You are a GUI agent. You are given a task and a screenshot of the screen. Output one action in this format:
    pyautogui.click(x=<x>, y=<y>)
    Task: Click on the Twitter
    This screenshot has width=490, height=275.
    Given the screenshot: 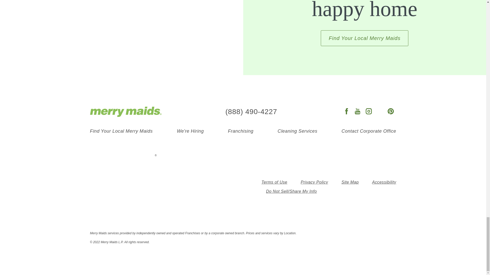 What is the action you would take?
    pyautogui.click(x=380, y=112)
    